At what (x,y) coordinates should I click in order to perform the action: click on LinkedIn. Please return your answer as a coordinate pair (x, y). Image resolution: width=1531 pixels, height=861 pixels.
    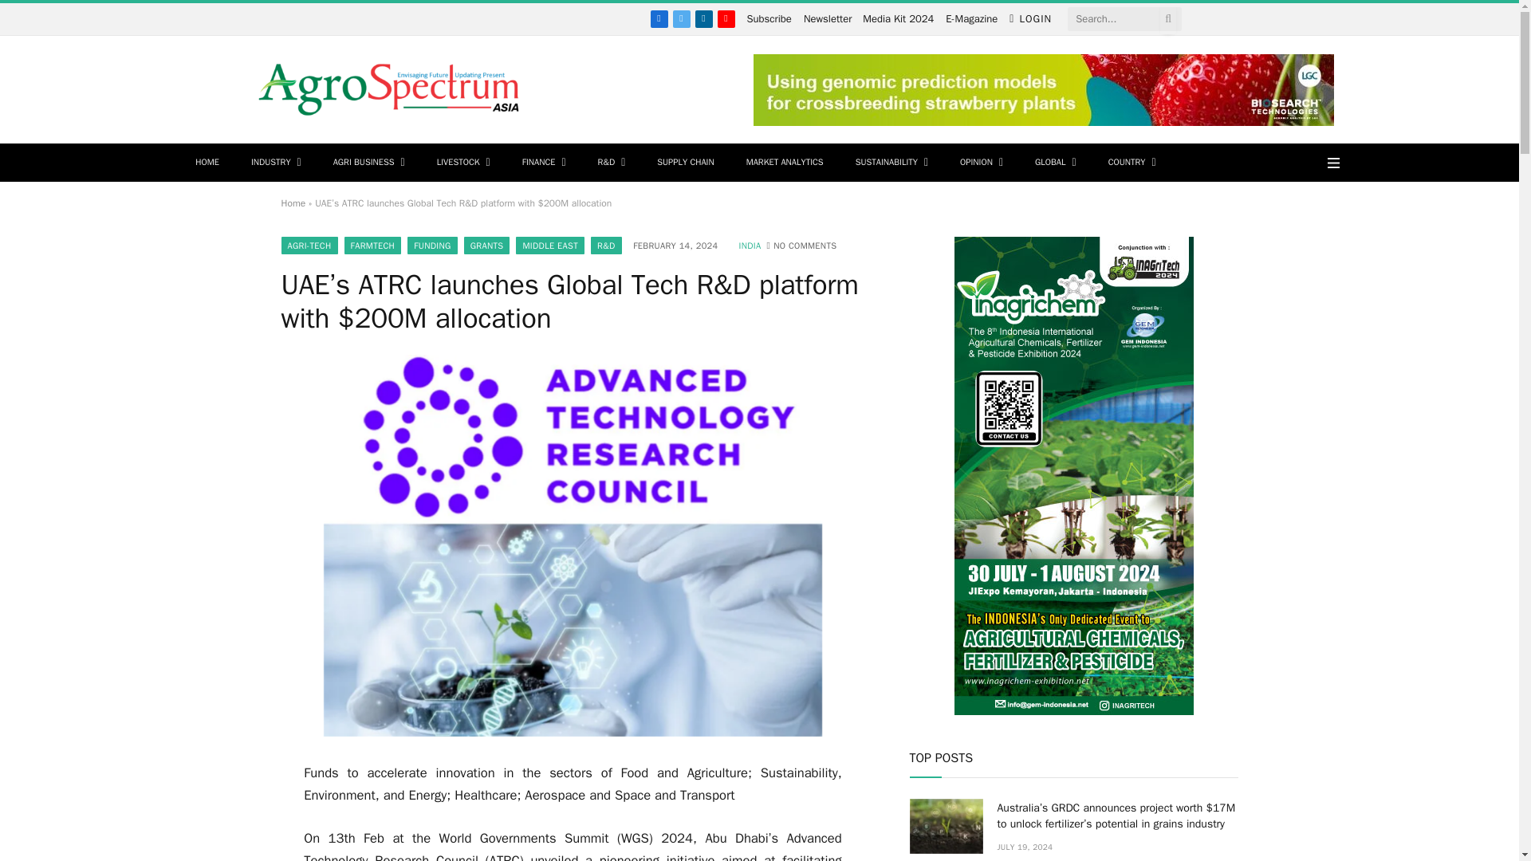
    Looking at the image, I should click on (703, 18).